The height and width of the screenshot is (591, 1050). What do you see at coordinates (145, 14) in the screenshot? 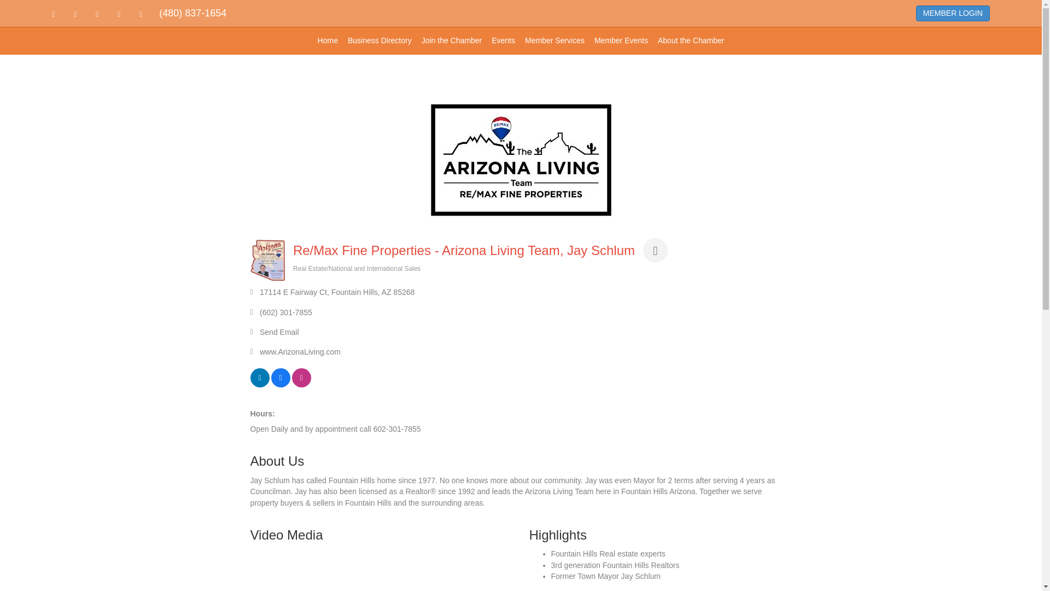
I see `Email` at bounding box center [145, 14].